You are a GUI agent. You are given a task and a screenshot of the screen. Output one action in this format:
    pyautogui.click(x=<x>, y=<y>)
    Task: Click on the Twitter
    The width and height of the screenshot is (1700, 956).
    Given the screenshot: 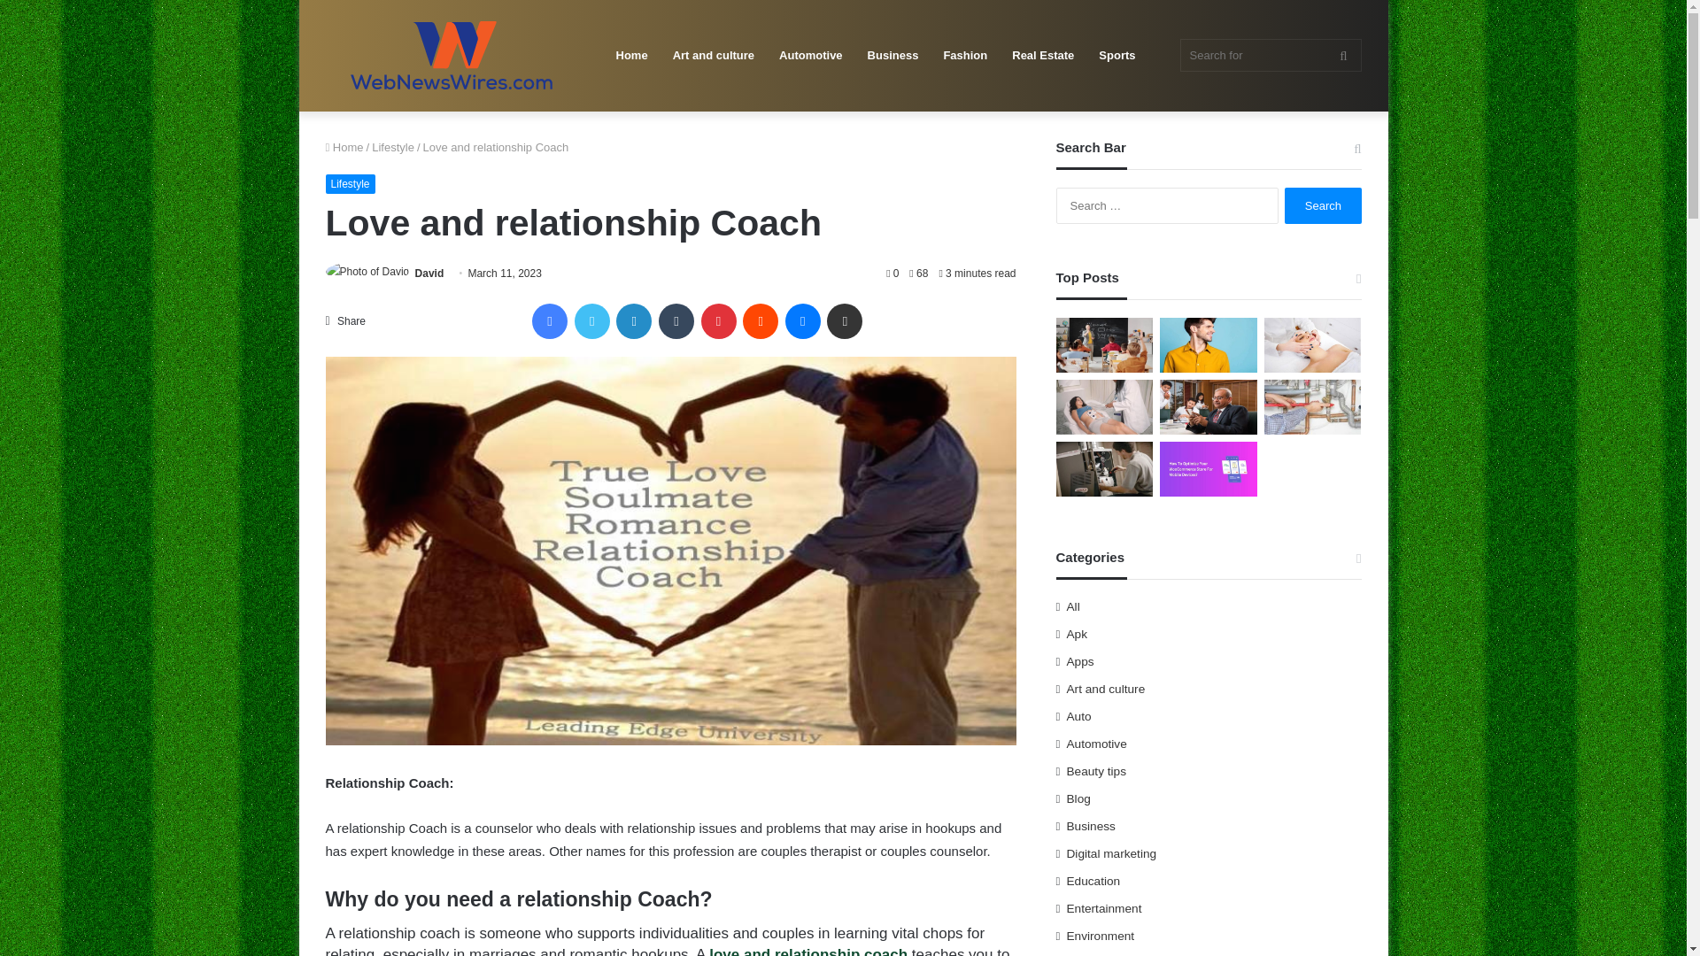 What is the action you would take?
    pyautogui.click(x=591, y=321)
    